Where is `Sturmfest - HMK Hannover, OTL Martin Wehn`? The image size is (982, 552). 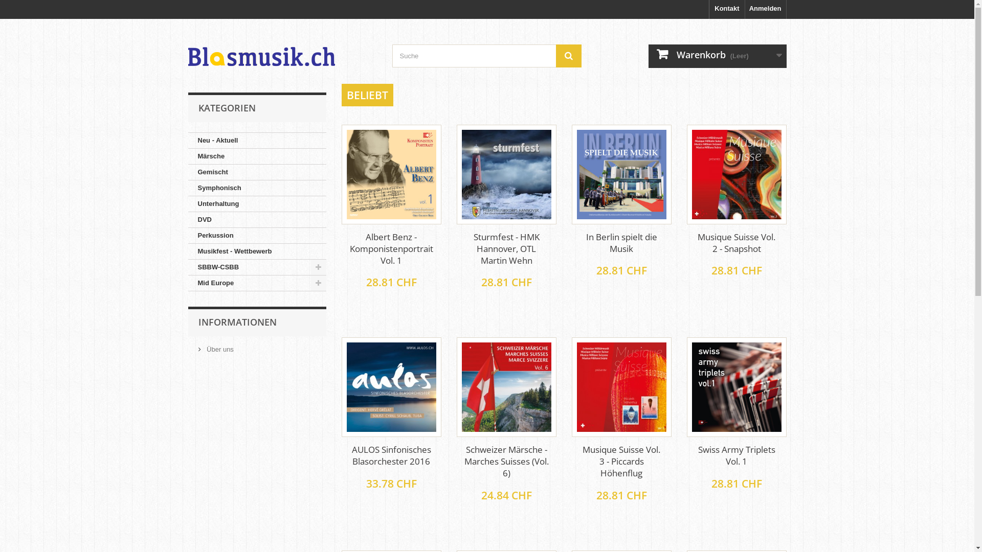
Sturmfest - HMK Hannover, OTL Martin Wehn is located at coordinates (506, 175).